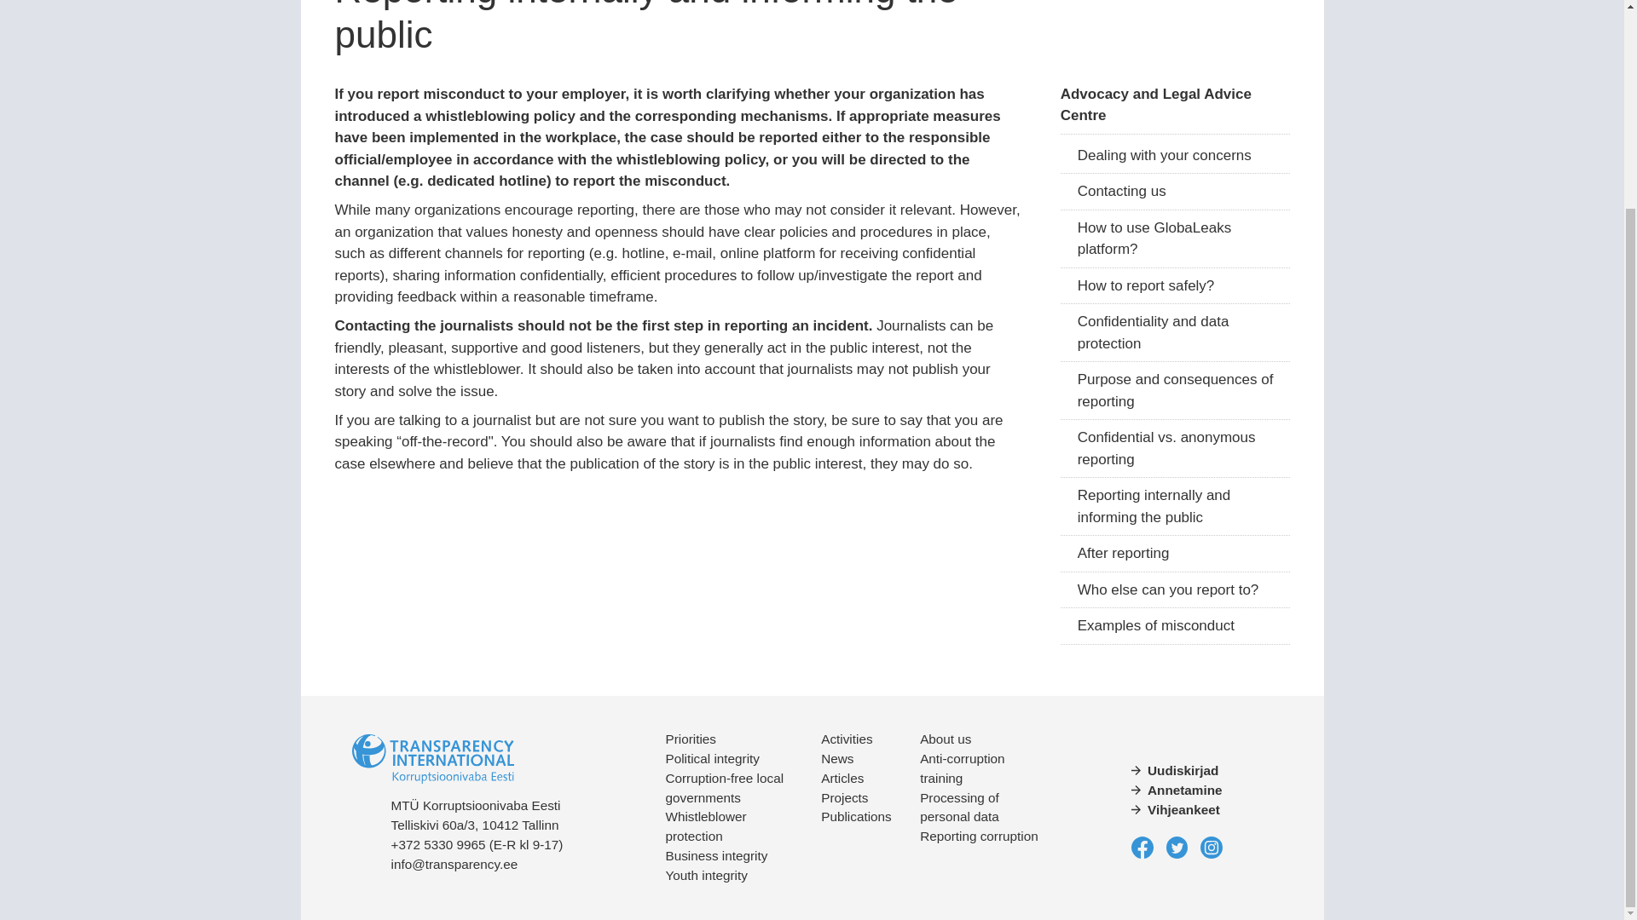 The width and height of the screenshot is (1637, 920). I want to click on Priorities, so click(691, 738).